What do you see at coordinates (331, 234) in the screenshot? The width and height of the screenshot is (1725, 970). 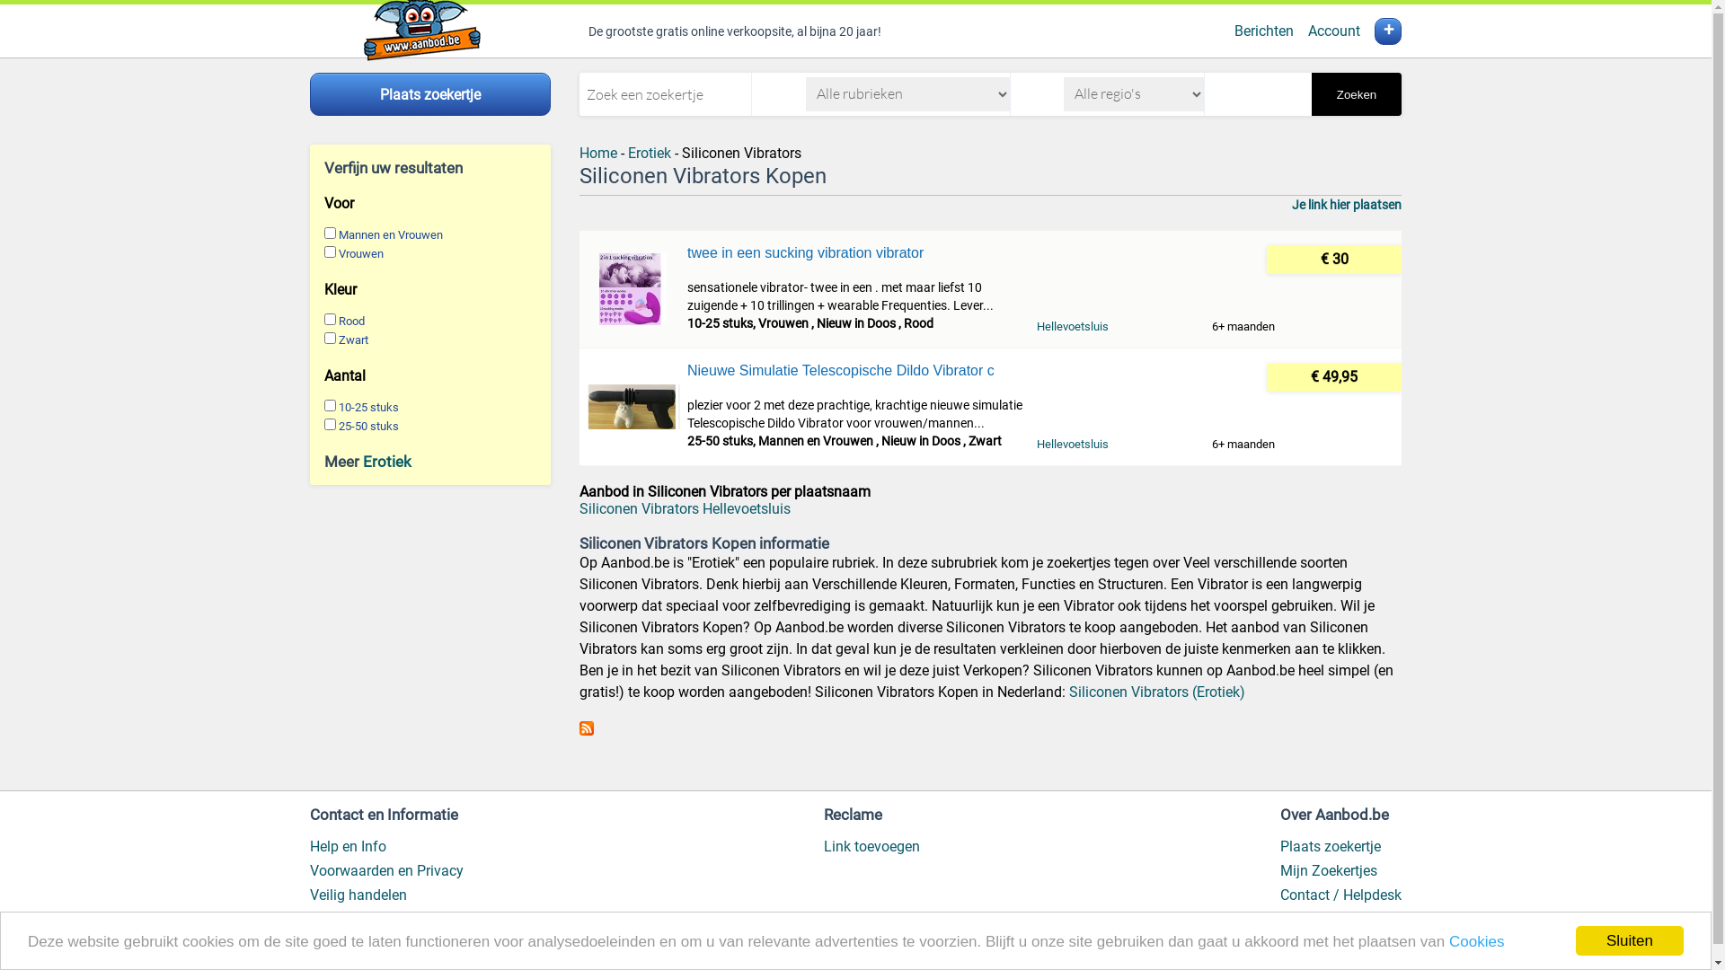 I see `on` at bounding box center [331, 234].